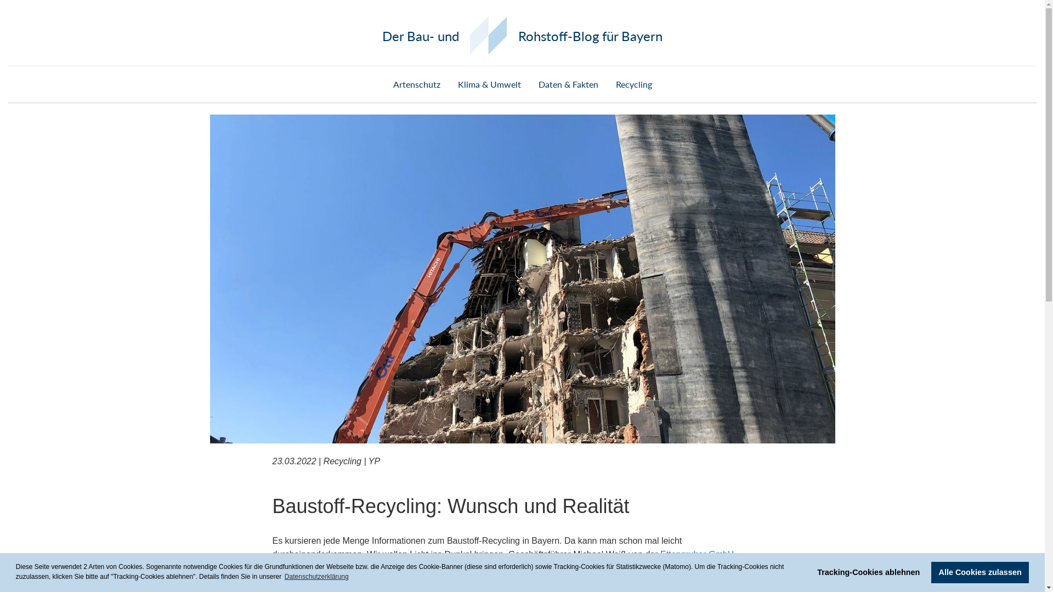 The image size is (1053, 592). What do you see at coordinates (869, 572) in the screenshot?
I see `Tracking-Cookies ablehnen` at bounding box center [869, 572].